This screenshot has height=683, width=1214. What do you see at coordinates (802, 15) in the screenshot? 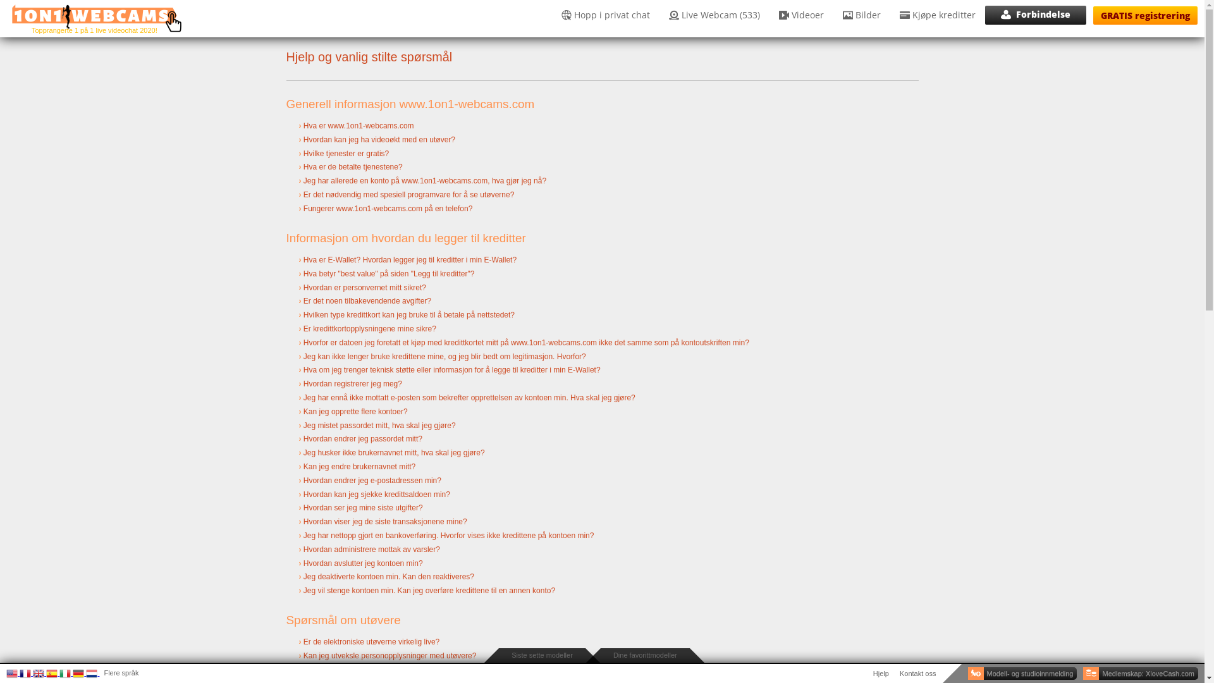
I see `Videoer` at bounding box center [802, 15].